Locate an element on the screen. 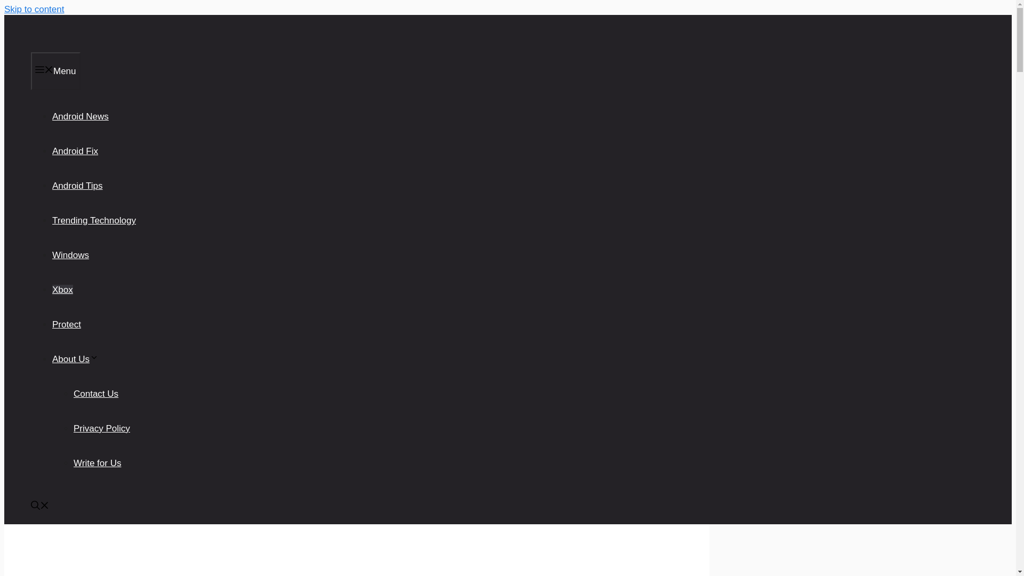 The height and width of the screenshot is (576, 1024). Write for Us is located at coordinates (97, 463).